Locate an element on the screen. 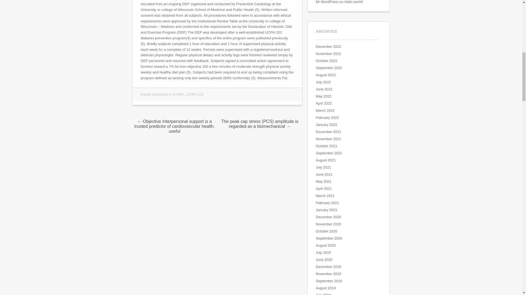 This screenshot has height=295, width=526. October 2022 is located at coordinates (326, 60).